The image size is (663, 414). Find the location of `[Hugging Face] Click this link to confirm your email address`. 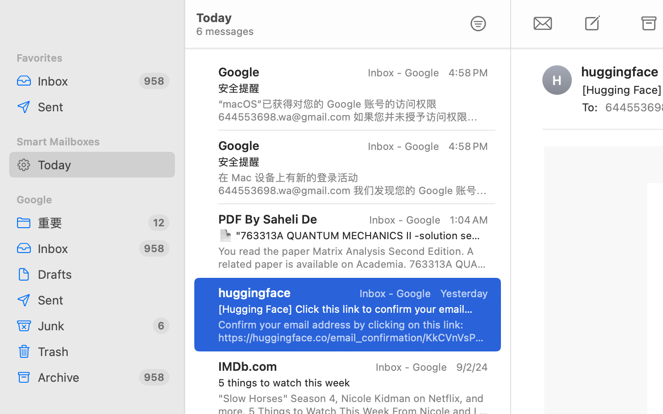

[Hugging Face] Click this link to confirm your email address is located at coordinates (349, 309).